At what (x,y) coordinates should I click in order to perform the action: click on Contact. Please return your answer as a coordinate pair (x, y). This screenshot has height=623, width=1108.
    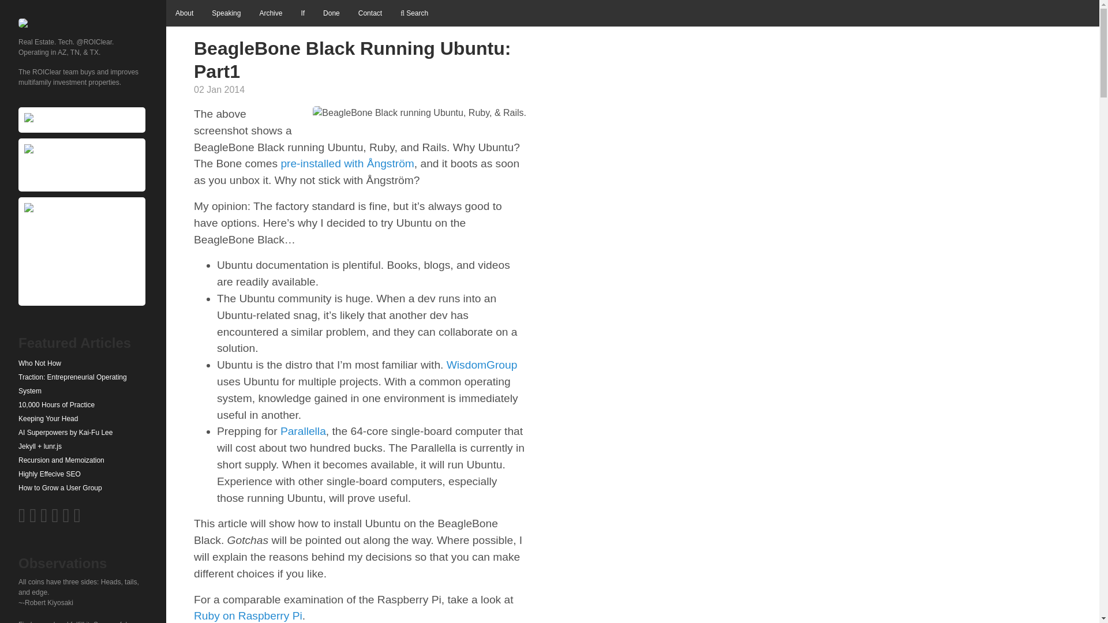
    Looking at the image, I should click on (369, 13).